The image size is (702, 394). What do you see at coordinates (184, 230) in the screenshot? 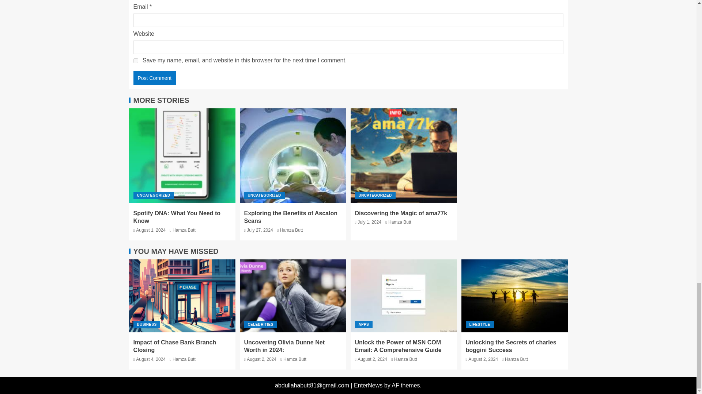
I see `Hamza Butt` at bounding box center [184, 230].